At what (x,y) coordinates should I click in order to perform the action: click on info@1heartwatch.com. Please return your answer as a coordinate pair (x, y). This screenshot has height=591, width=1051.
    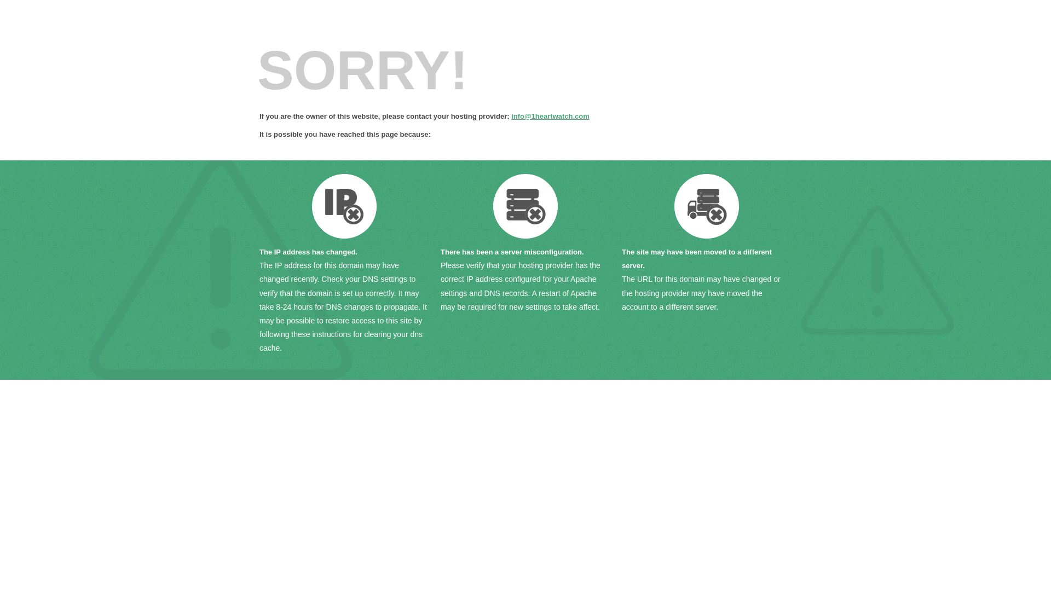
    Looking at the image, I should click on (551, 116).